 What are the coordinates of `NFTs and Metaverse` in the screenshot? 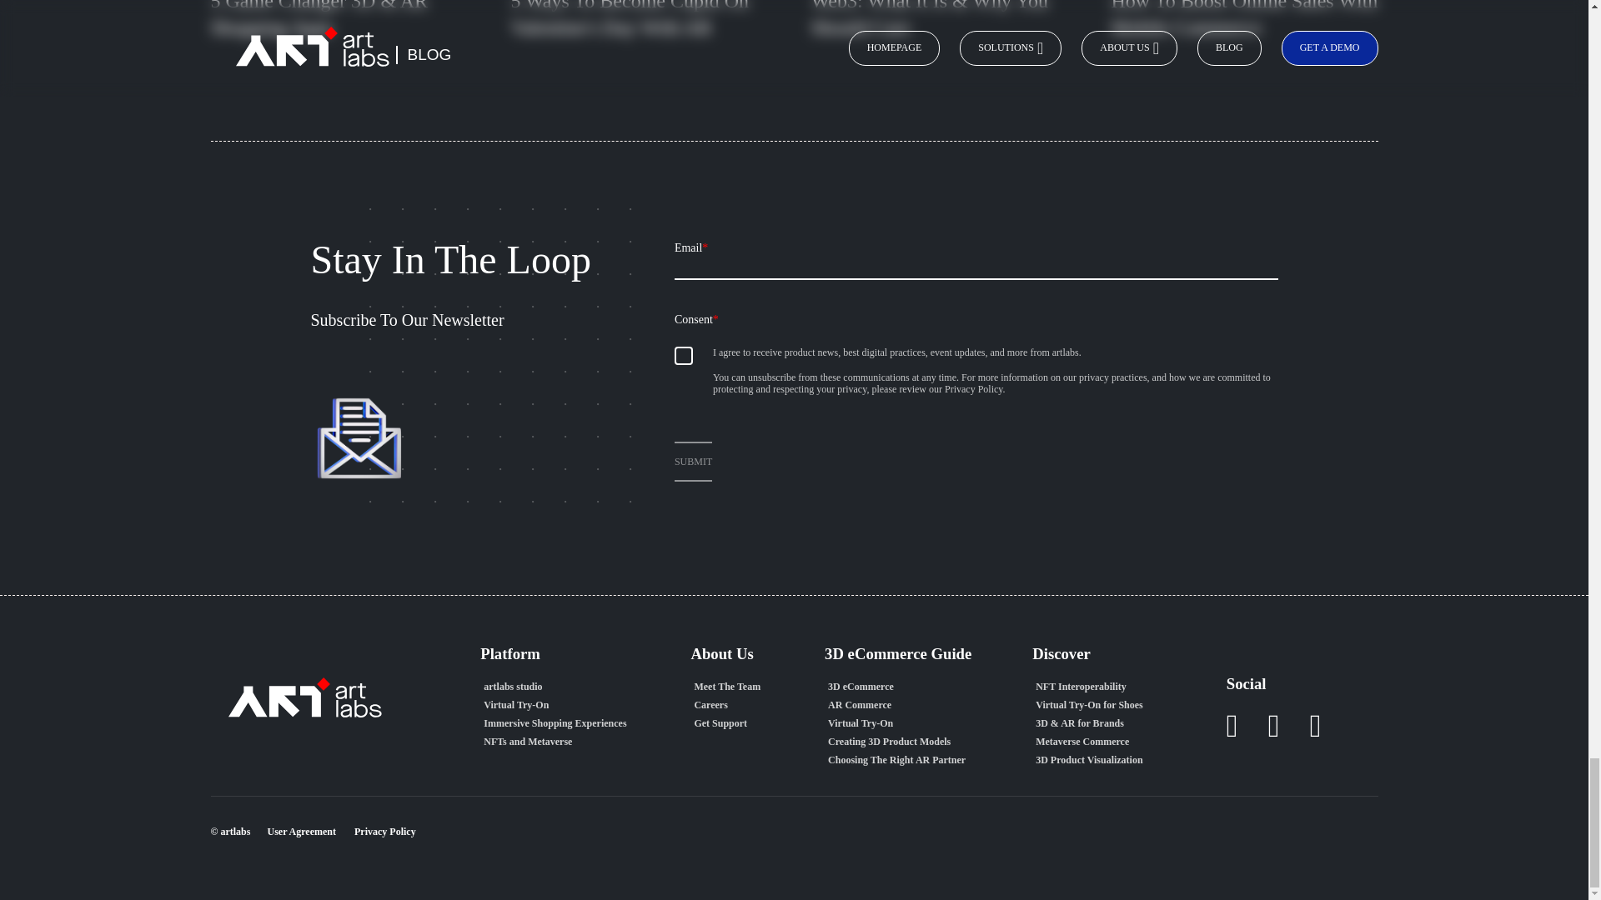 It's located at (555, 742).